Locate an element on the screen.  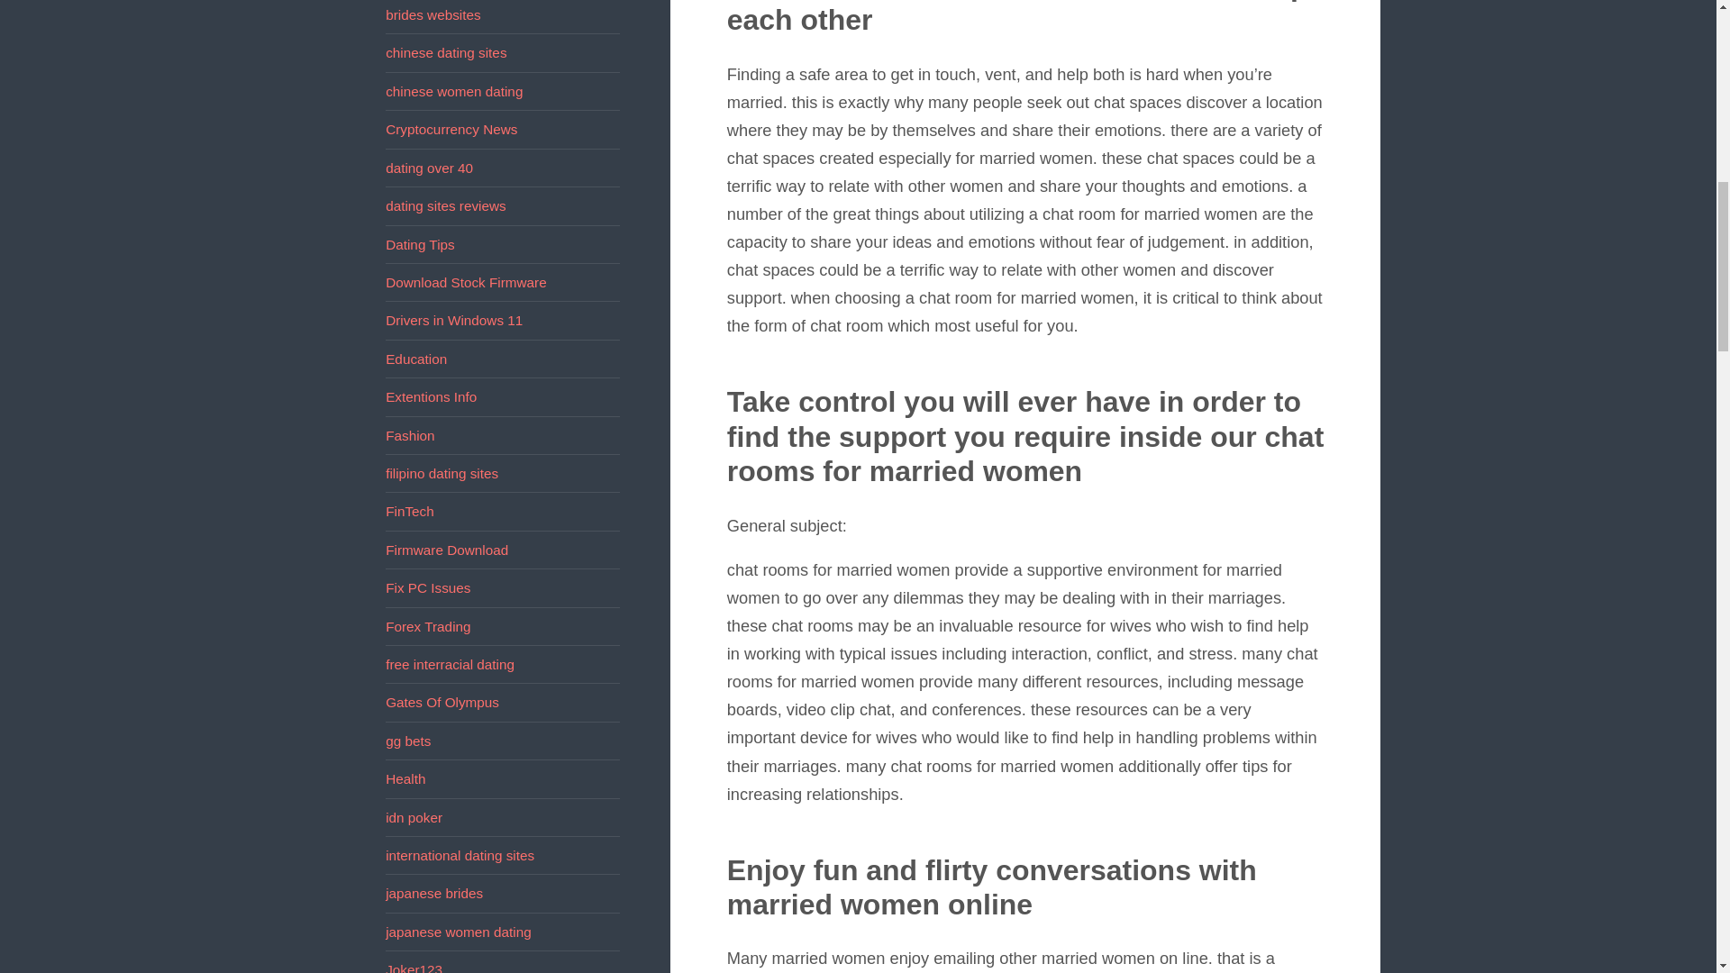
Gates Of Olympus is located at coordinates (442, 703).